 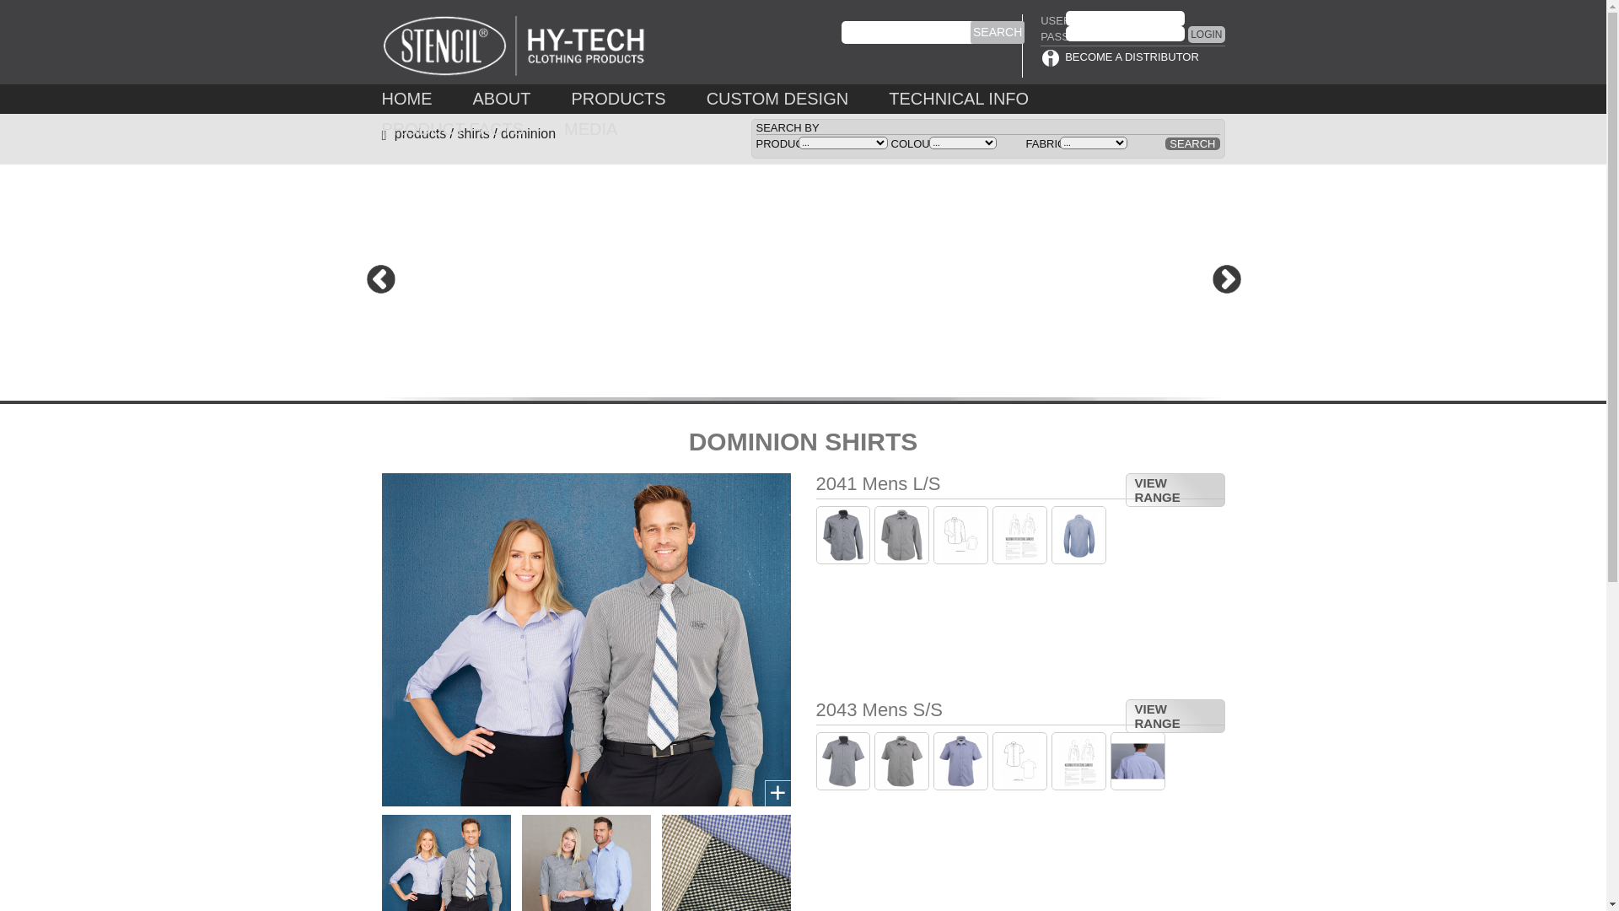 What do you see at coordinates (1020, 535) in the screenshot?
I see `Measuring Tips` at bounding box center [1020, 535].